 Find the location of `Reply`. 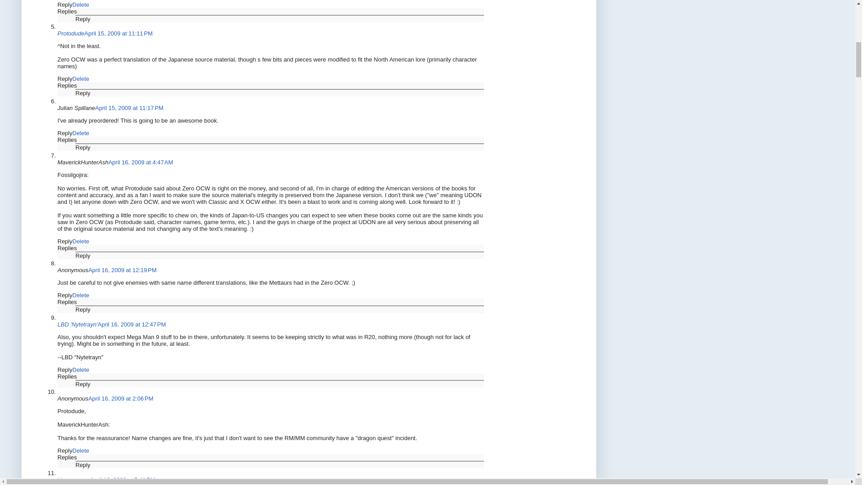

Reply is located at coordinates (65, 4).